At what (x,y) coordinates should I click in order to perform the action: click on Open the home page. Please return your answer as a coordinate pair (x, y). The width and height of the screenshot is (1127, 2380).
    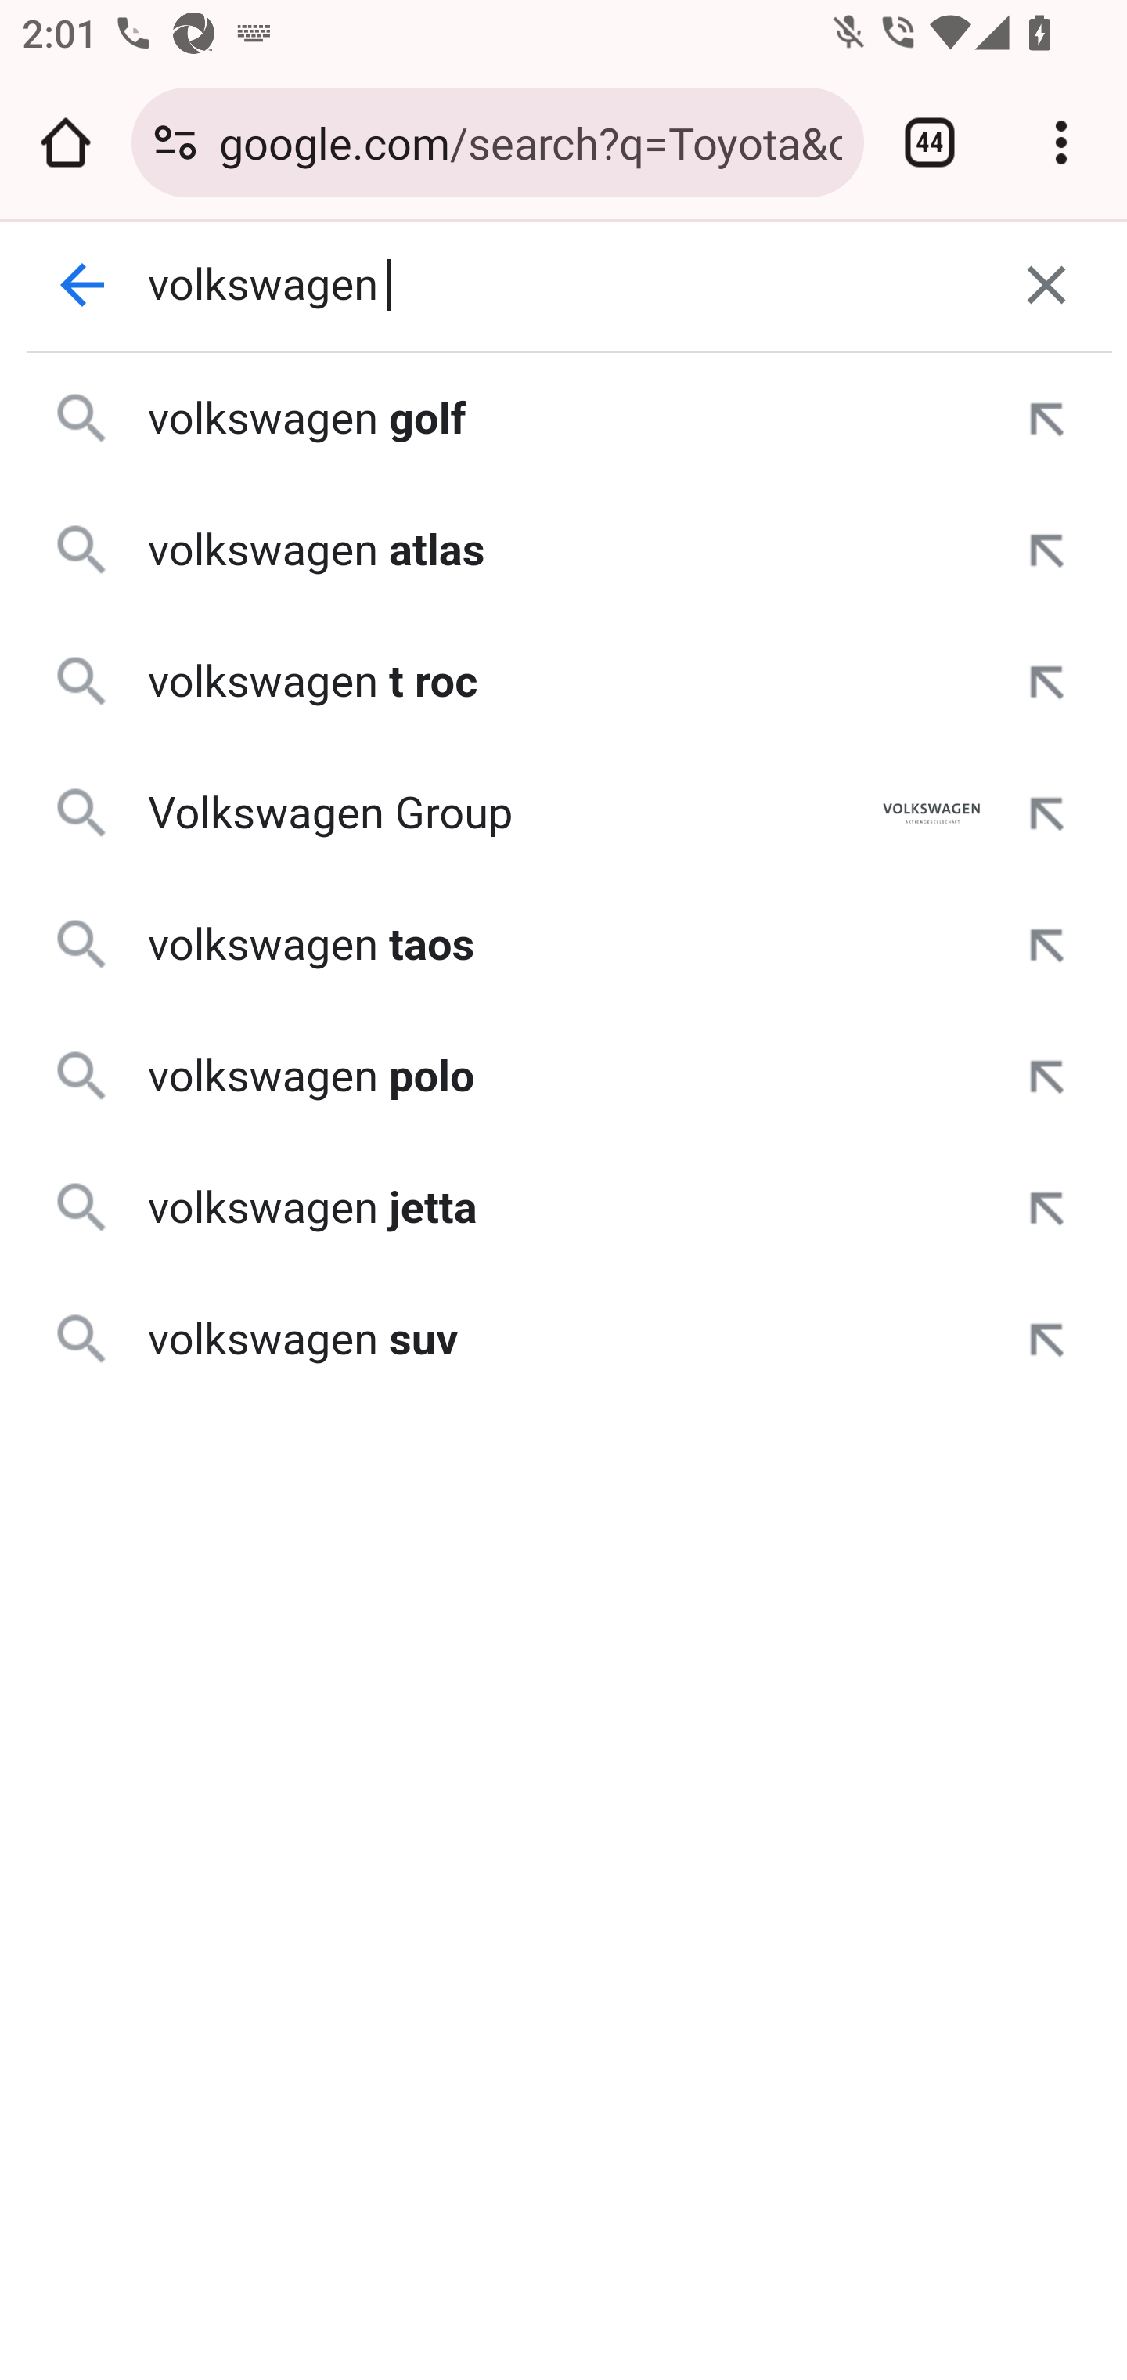
    Looking at the image, I should click on (66, 142).